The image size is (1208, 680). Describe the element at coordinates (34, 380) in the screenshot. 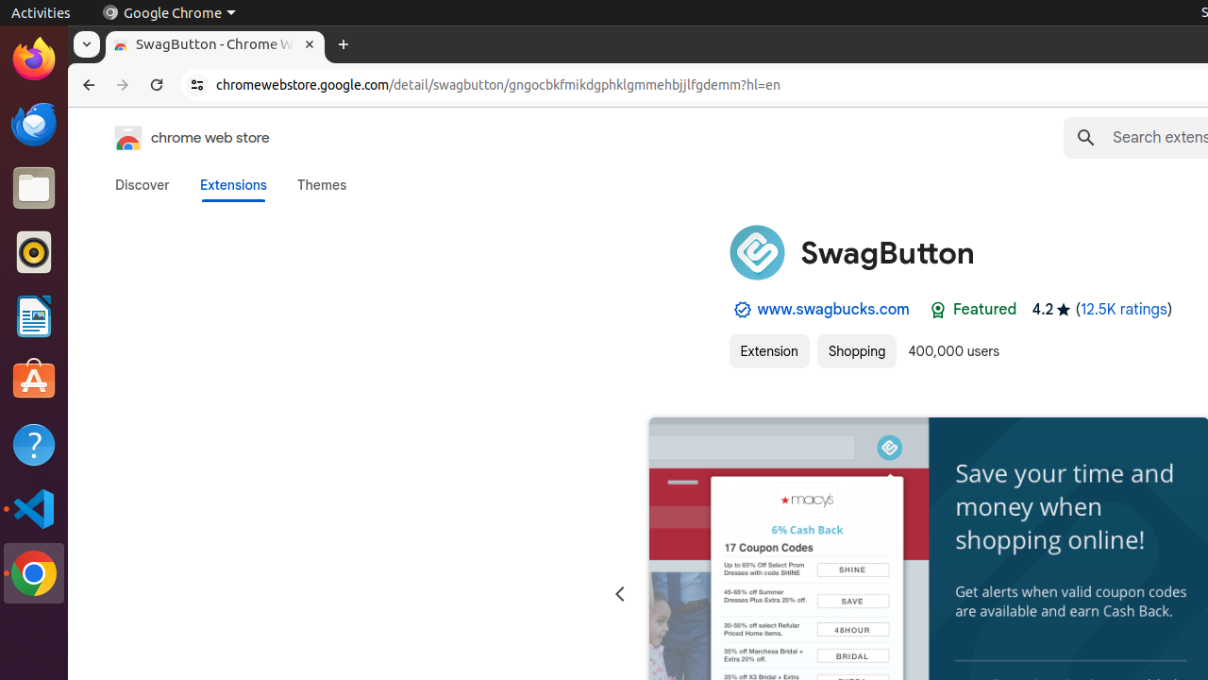

I see `Ubuntu Software` at that location.